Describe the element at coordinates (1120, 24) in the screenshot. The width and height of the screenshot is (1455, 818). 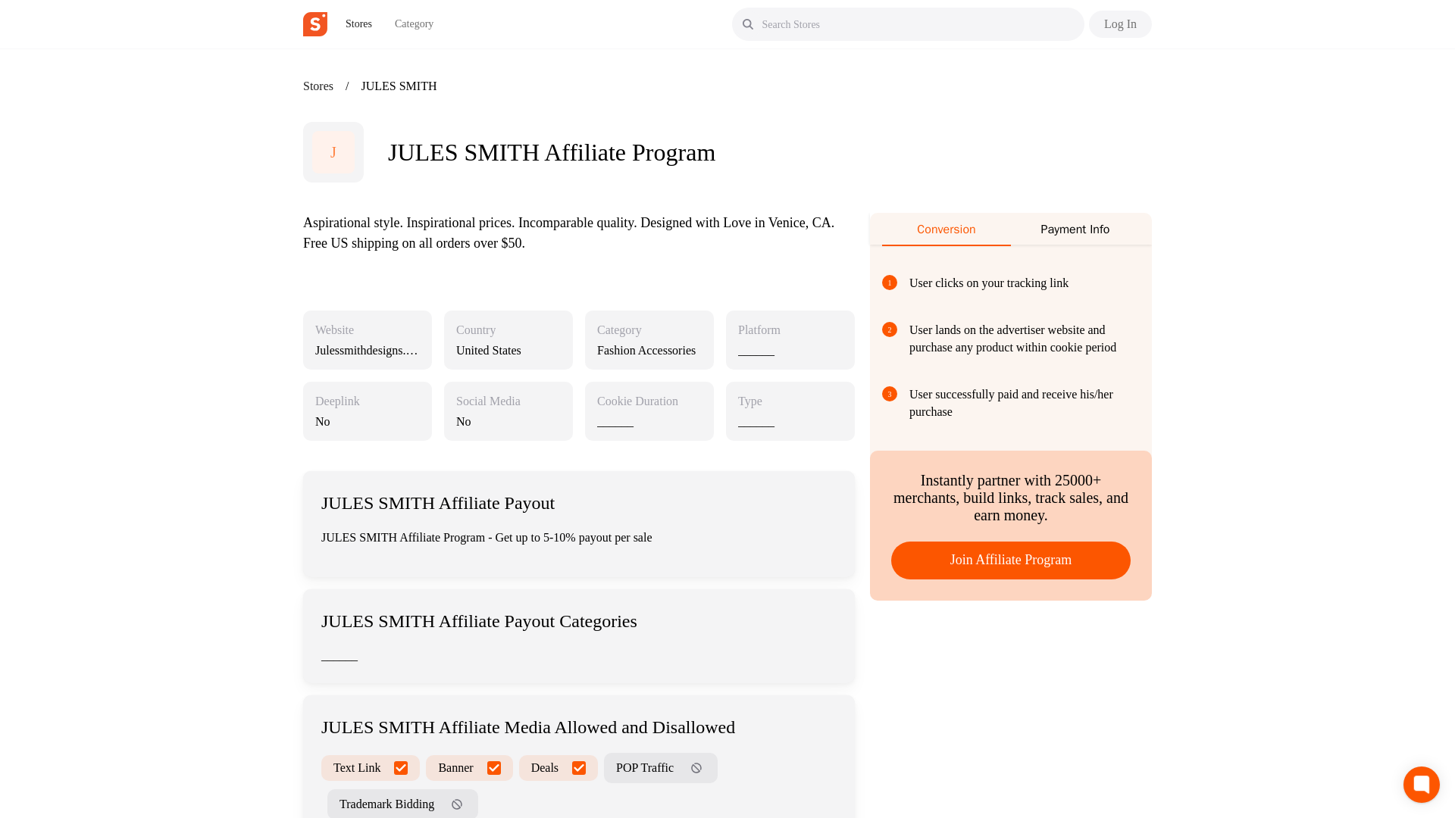
I see `Log In` at that location.